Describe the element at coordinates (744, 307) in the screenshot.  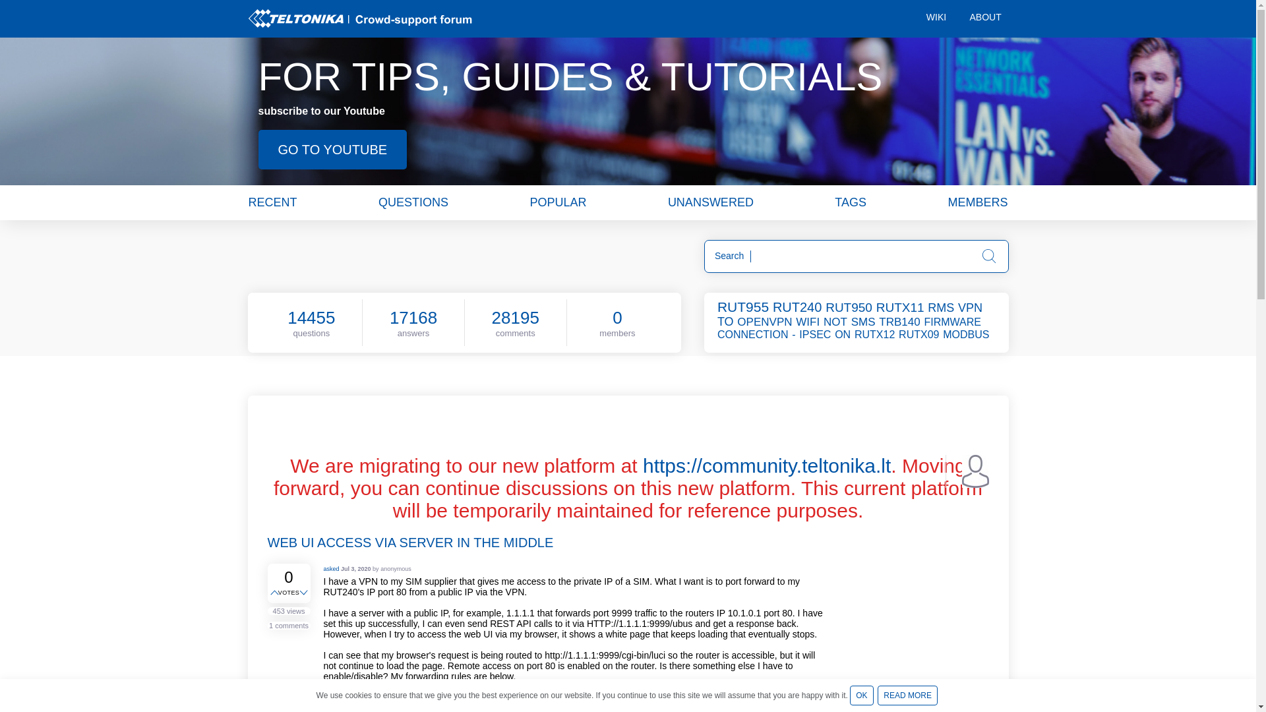
I see `RUT955` at that location.